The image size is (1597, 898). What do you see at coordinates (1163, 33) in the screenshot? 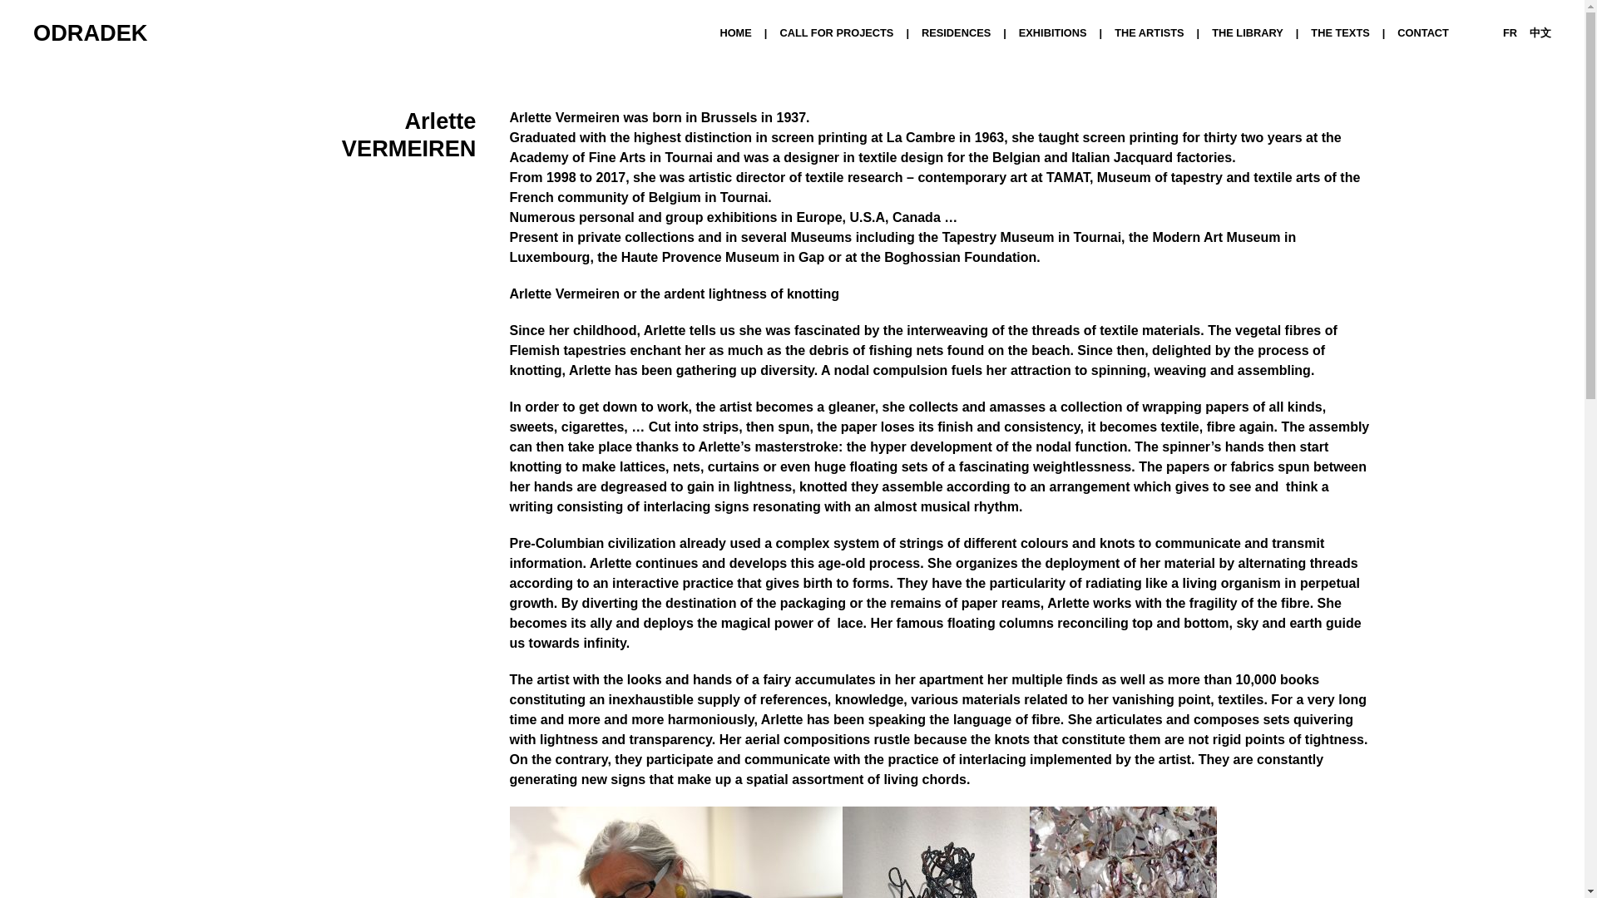
I see `THE ARTISTS` at bounding box center [1163, 33].